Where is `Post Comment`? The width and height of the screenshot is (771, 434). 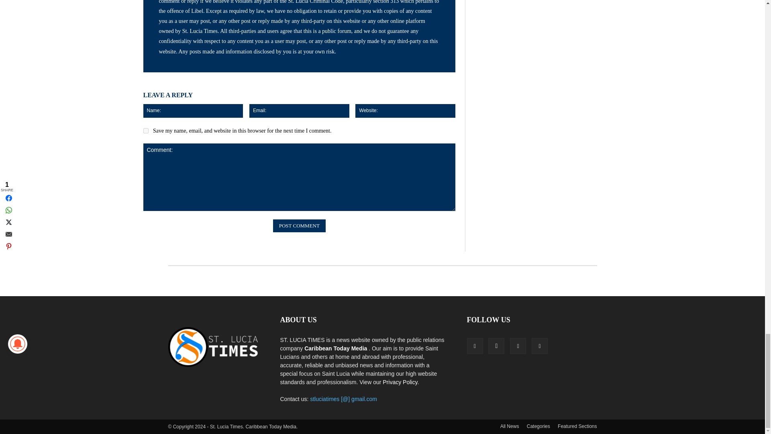 Post Comment is located at coordinates (299, 226).